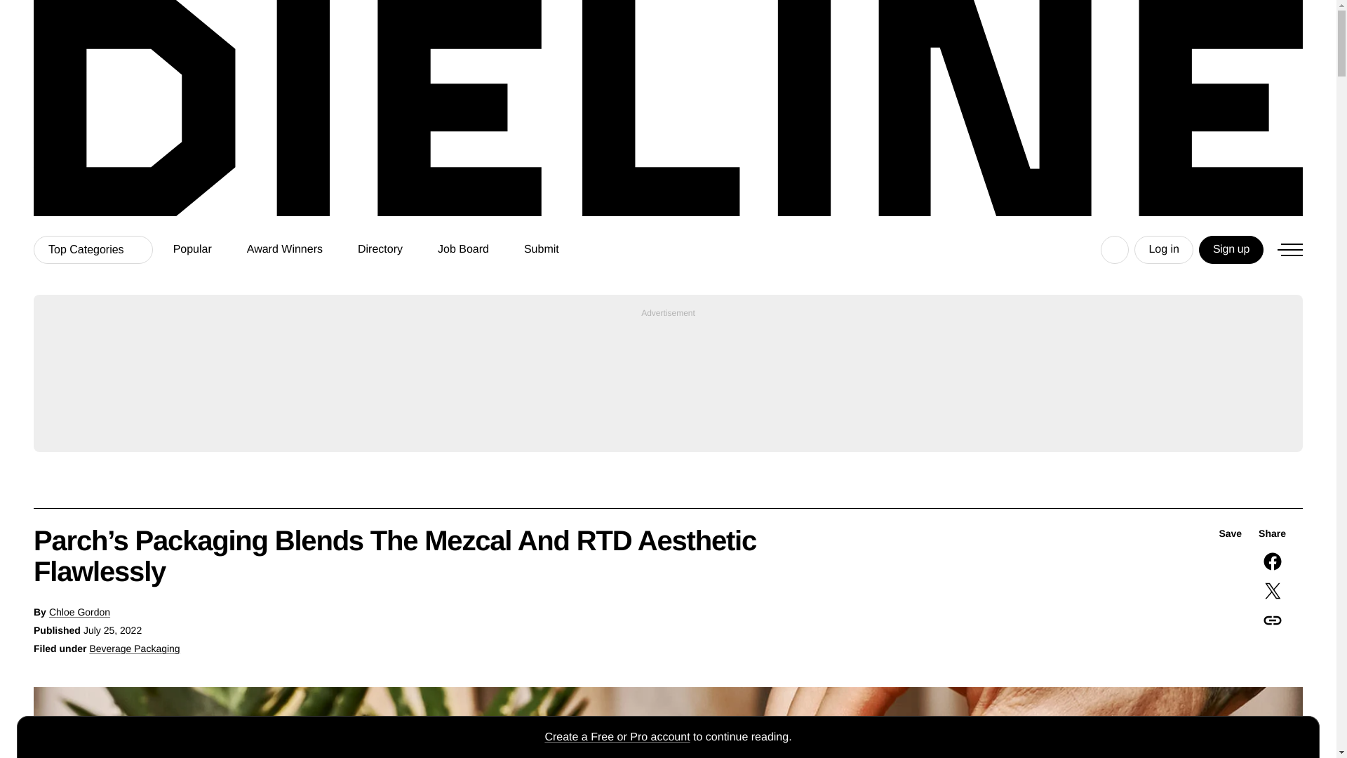  What do you see at coordinates (1163, 249) in the screenshot?
I see `Log in` at bounding box center [1163, 249].